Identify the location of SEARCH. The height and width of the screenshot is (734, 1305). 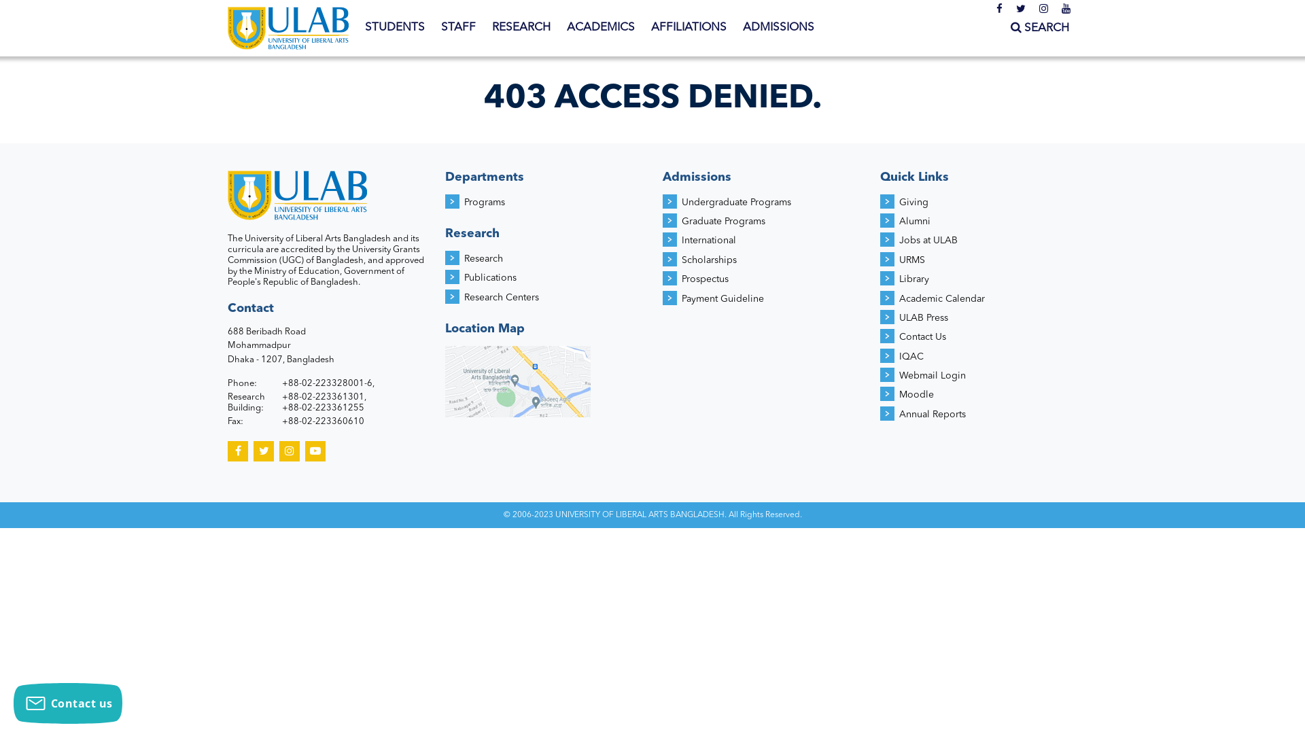
(1040, 29).